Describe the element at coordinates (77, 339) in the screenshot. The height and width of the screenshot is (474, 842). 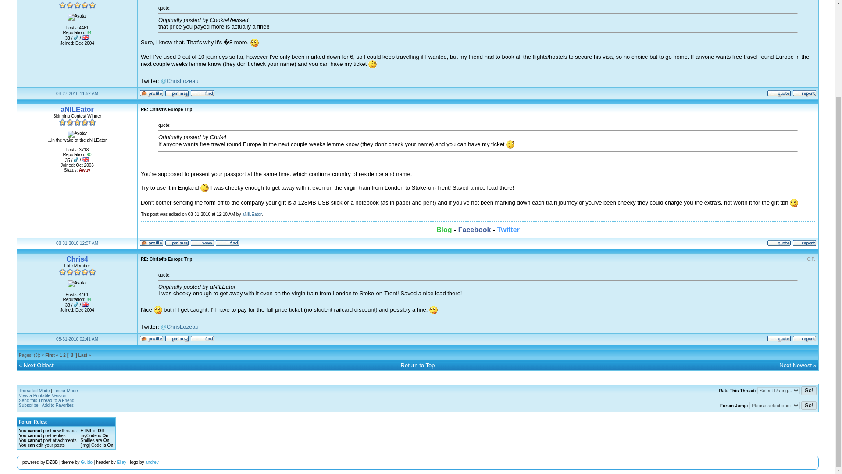
I see `Poster's local time: 02:41 AM` at that location.